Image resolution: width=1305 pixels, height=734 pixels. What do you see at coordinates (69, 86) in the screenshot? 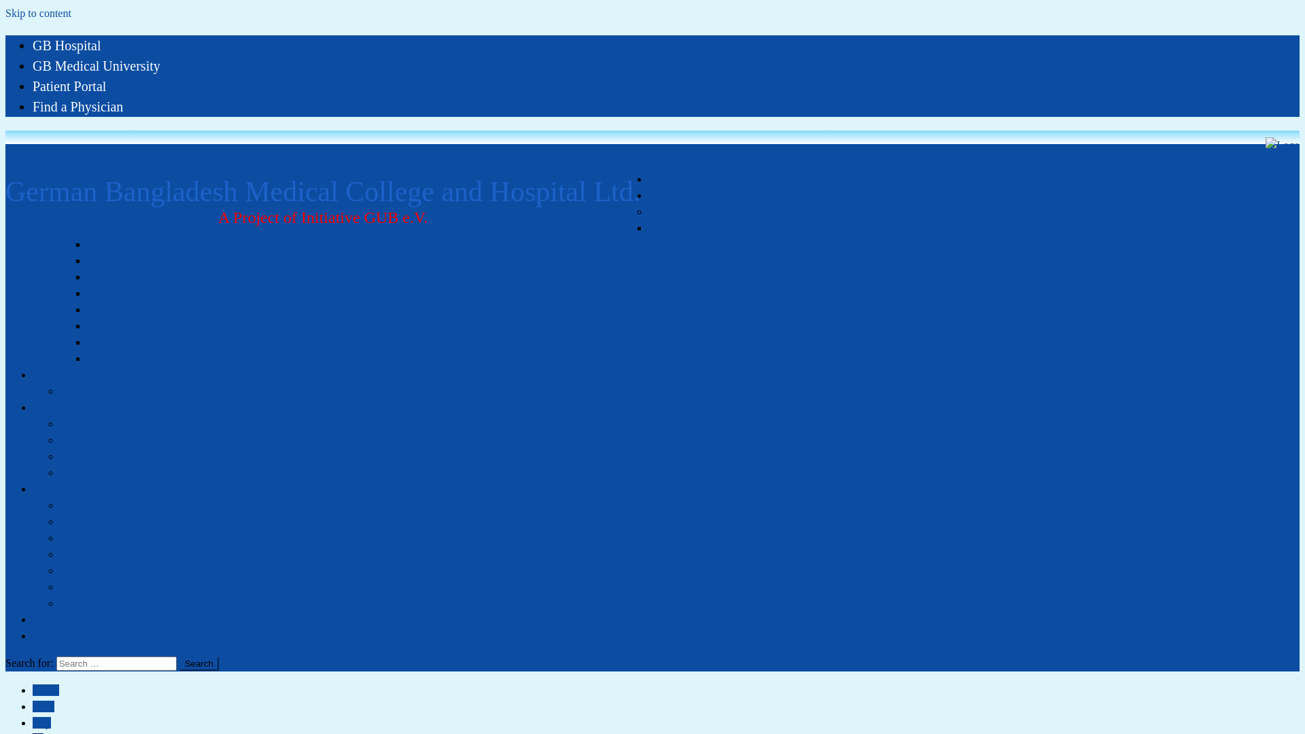
I see `Patient Portal` at bounding box center [69, 86].